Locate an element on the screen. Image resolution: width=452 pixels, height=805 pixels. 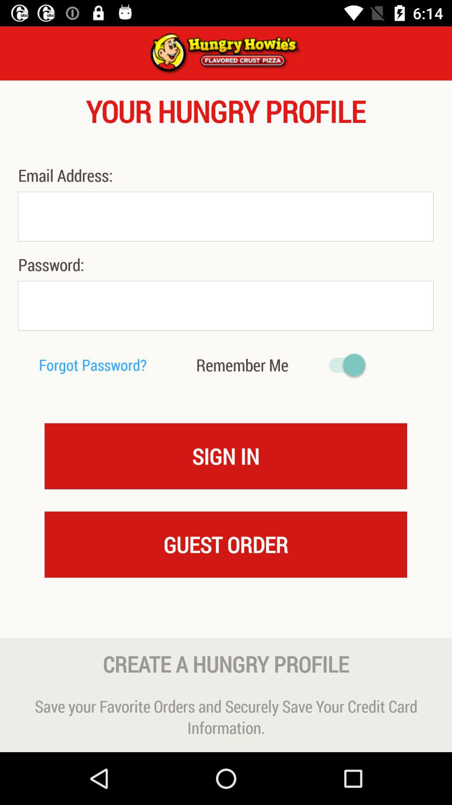
jump to email address: icon is located at coordinates (67, 175).